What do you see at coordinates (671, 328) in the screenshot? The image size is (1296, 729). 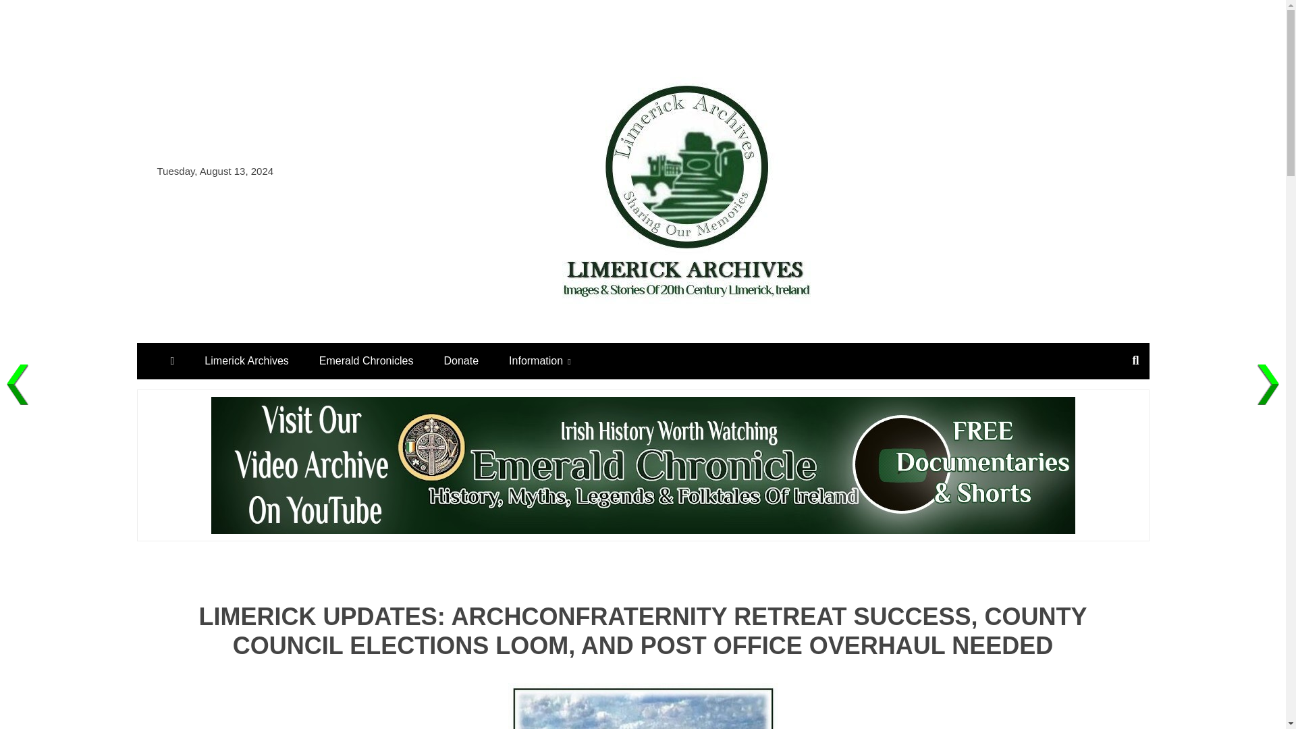 I see `Limerick Archives` at bounding box center [671, 328].